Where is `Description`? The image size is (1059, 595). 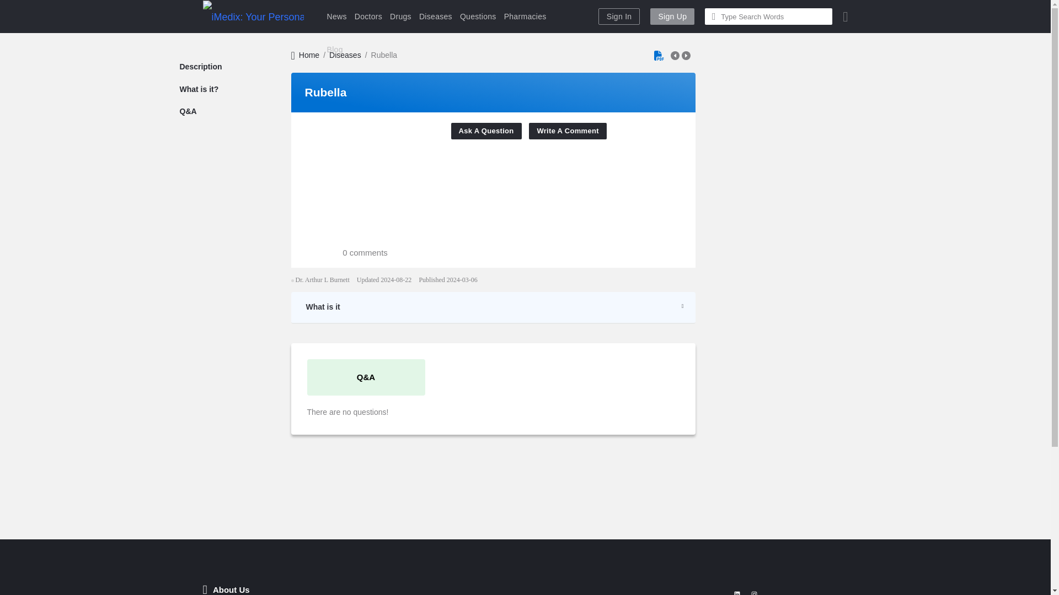 Description is located at coordinates (196, 66).